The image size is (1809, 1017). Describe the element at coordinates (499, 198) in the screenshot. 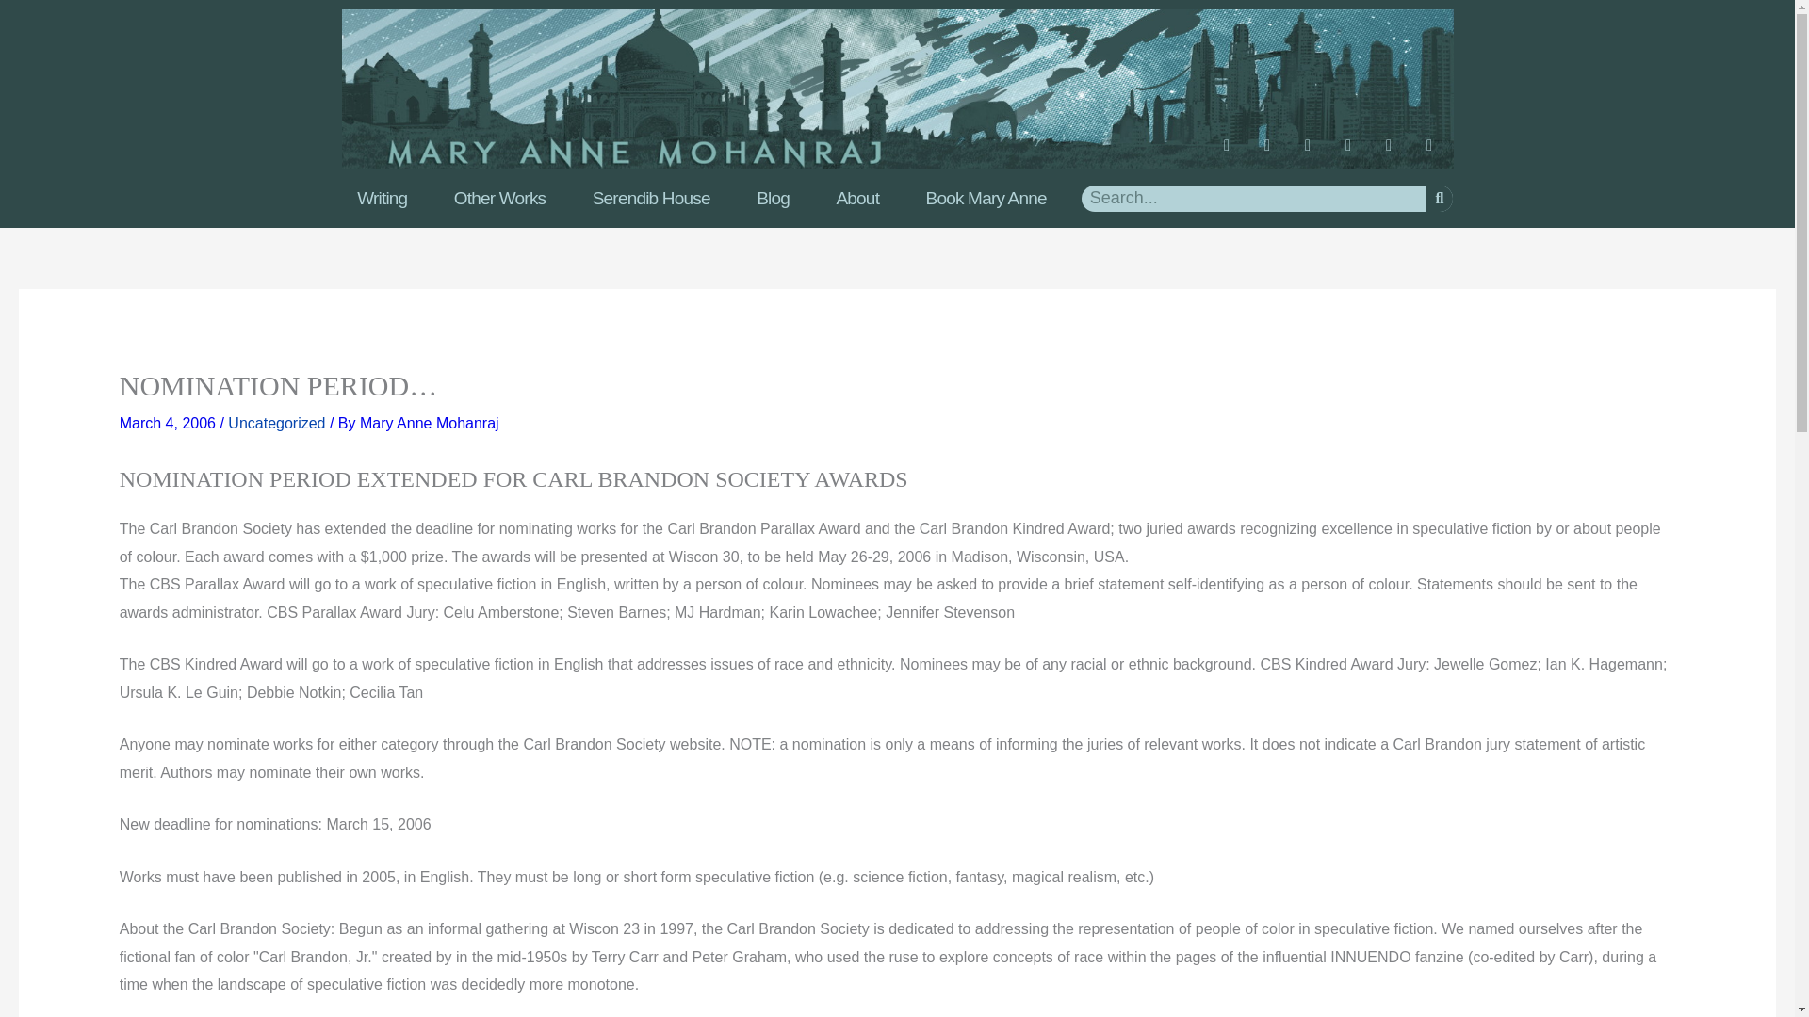

I see `Other Works` at that location.